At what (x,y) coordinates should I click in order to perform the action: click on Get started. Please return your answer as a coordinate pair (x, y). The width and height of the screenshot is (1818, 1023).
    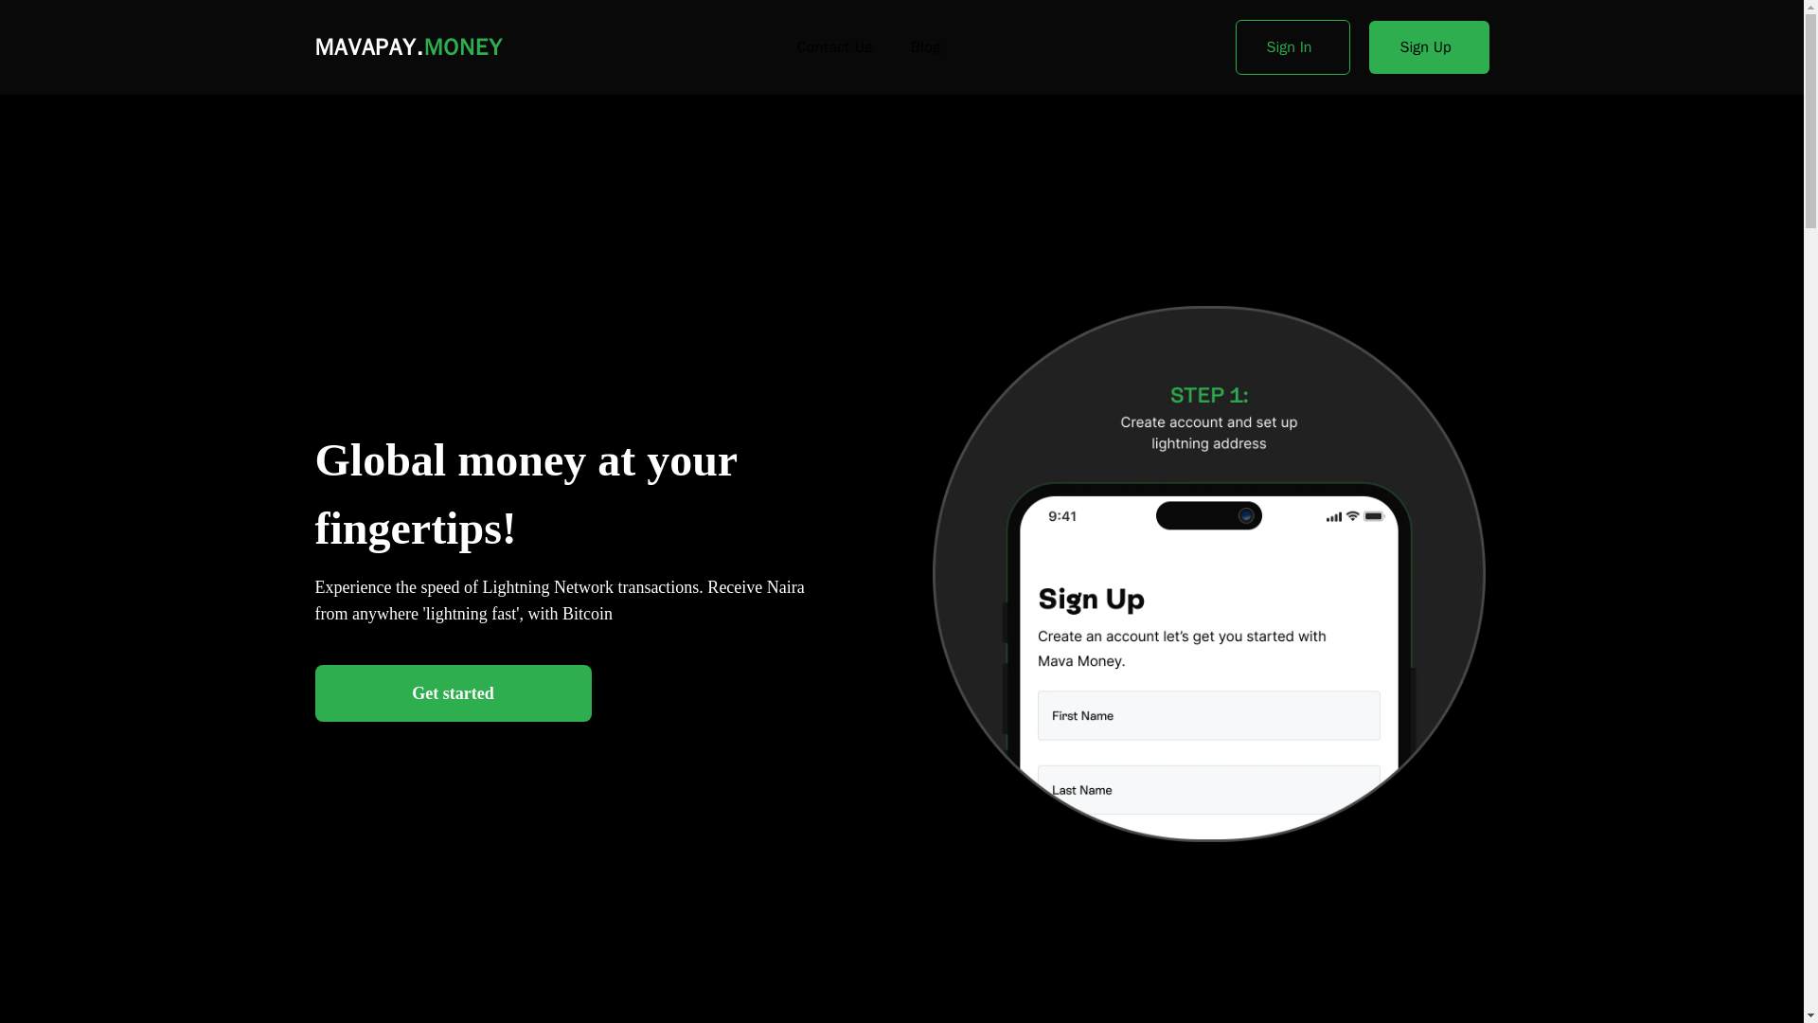
    Looking at the image, I should click on (453, 693).